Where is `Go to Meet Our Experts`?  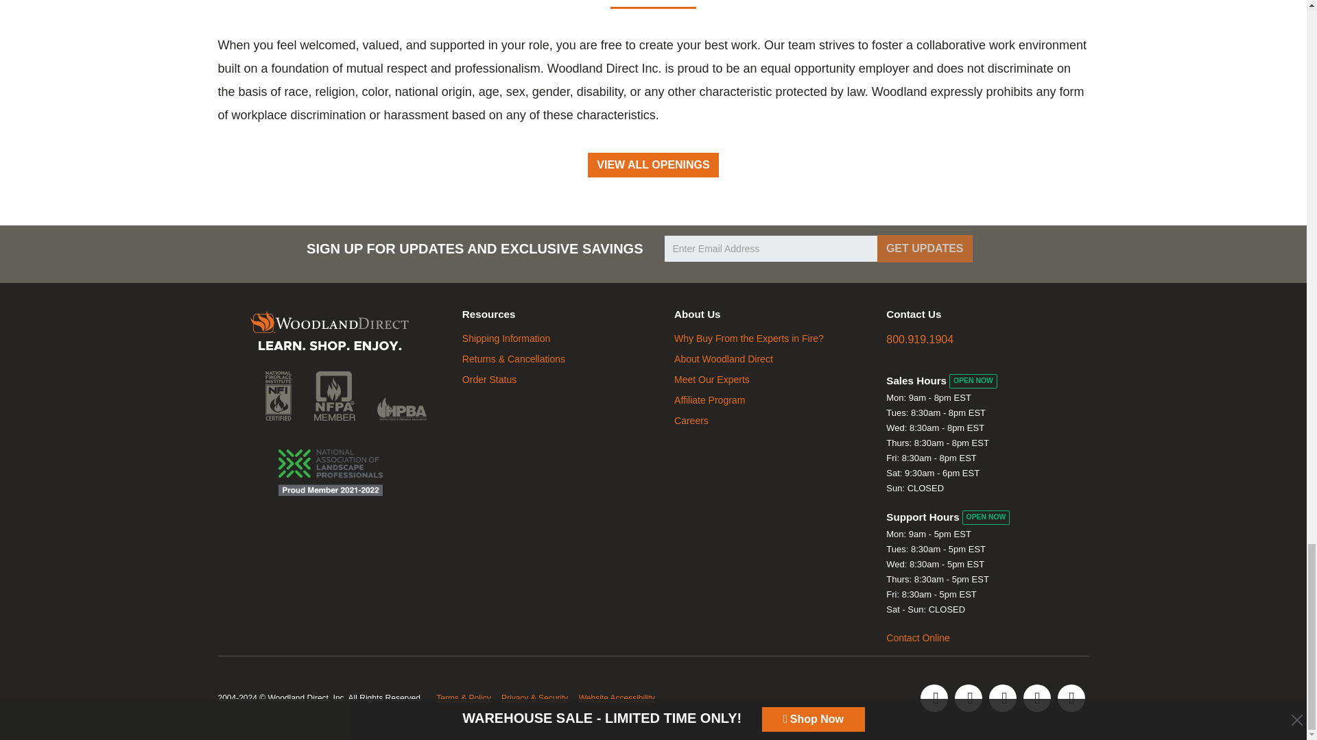 Go to Meet Our Experts is located at coordinates (712, 380).